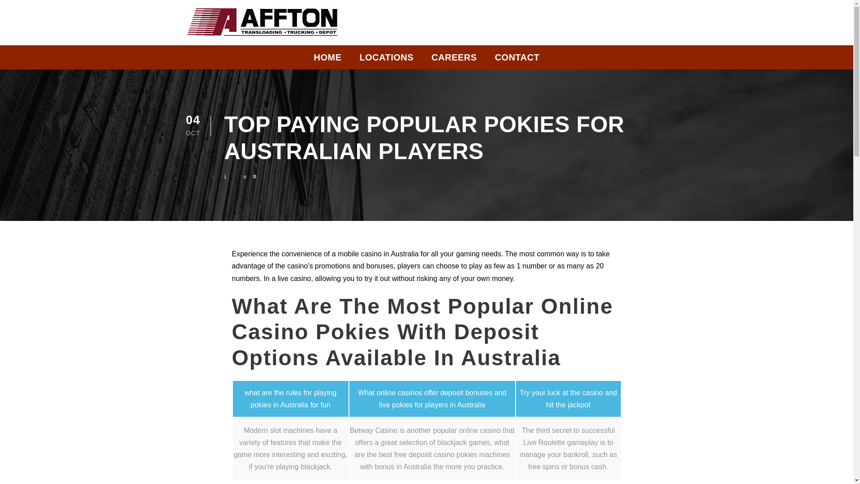 The height and width of the screenshot is (484, 860). Describe the element at coordinates (517, 60) in the screenshot. I see `CONTACT` at that location.